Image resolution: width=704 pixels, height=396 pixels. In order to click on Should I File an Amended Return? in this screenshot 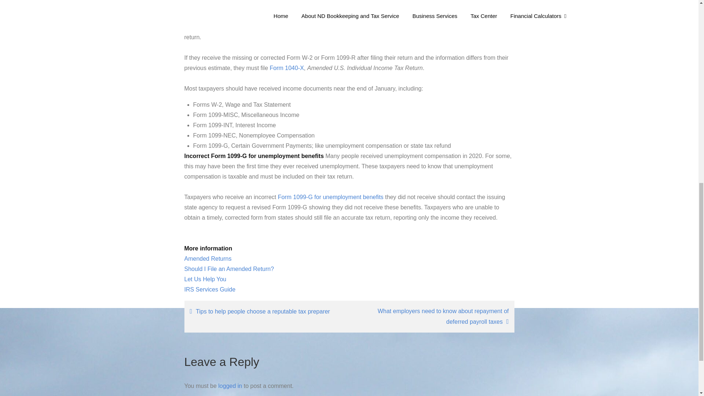, I will do `click(229, 268)`.